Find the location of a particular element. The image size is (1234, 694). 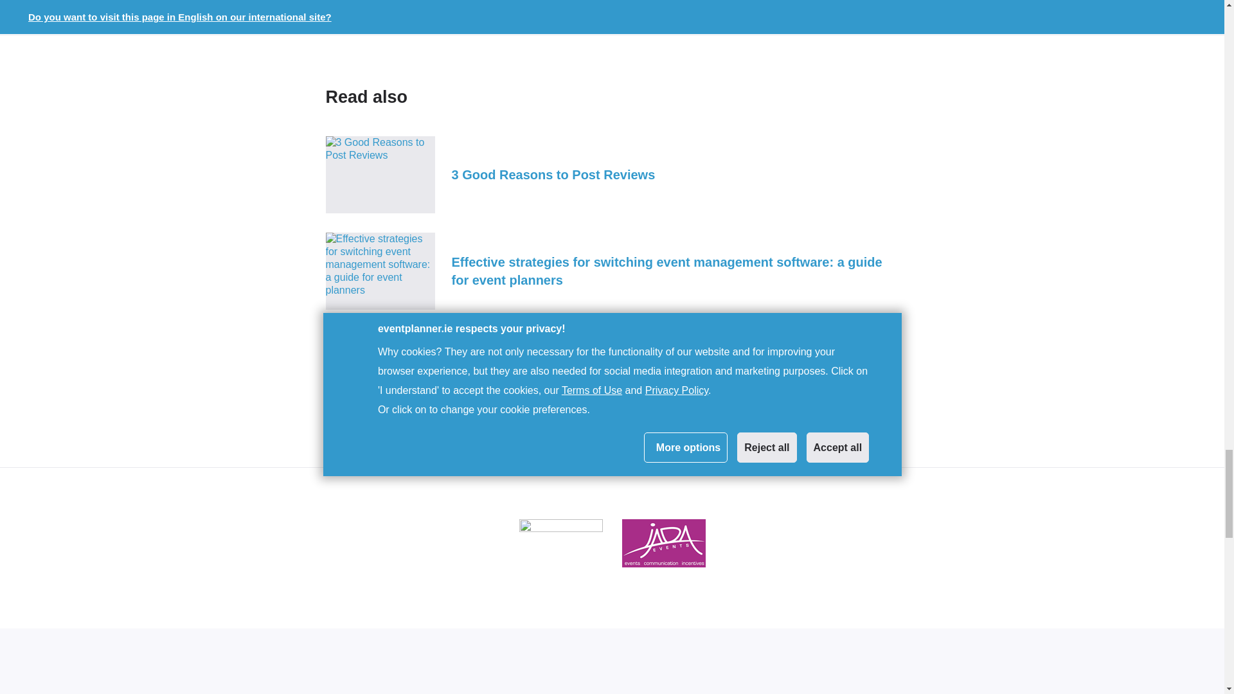

3 Good Reasons to Post Reviews is located at coordinates (612, 174).